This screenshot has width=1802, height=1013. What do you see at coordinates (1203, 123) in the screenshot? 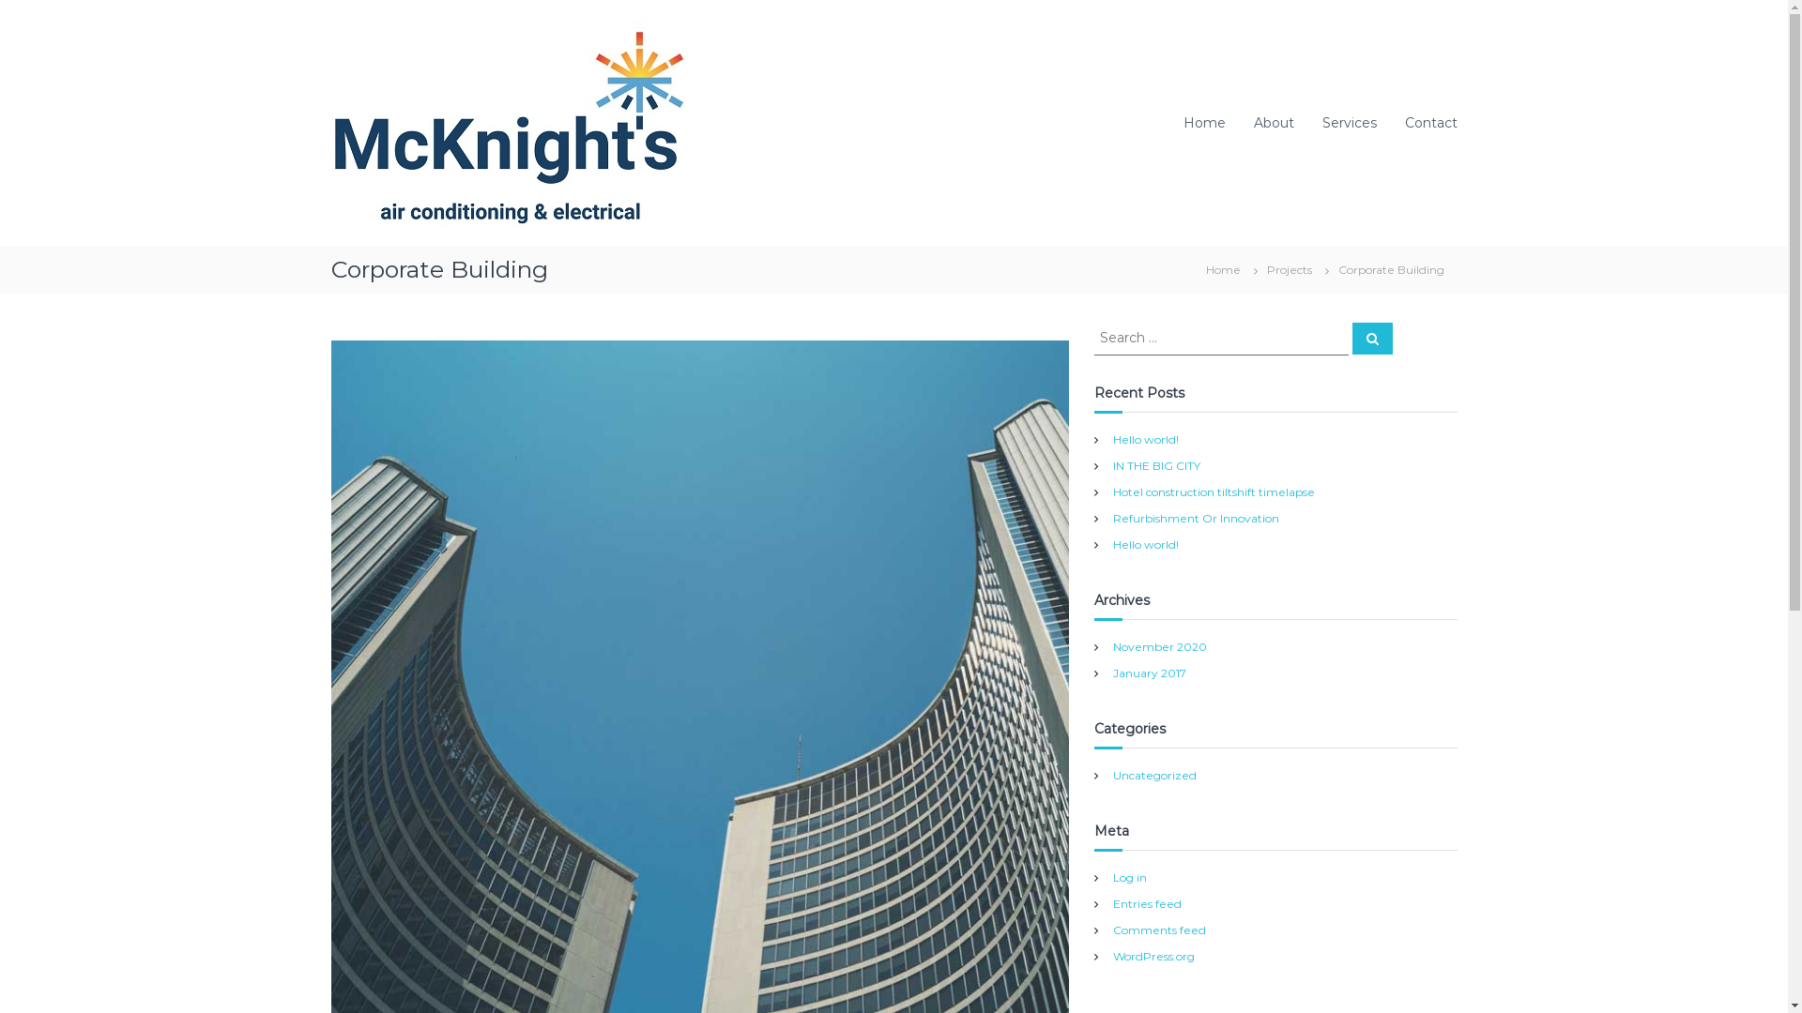
I see `Home` at bounding box center [1203, 123].